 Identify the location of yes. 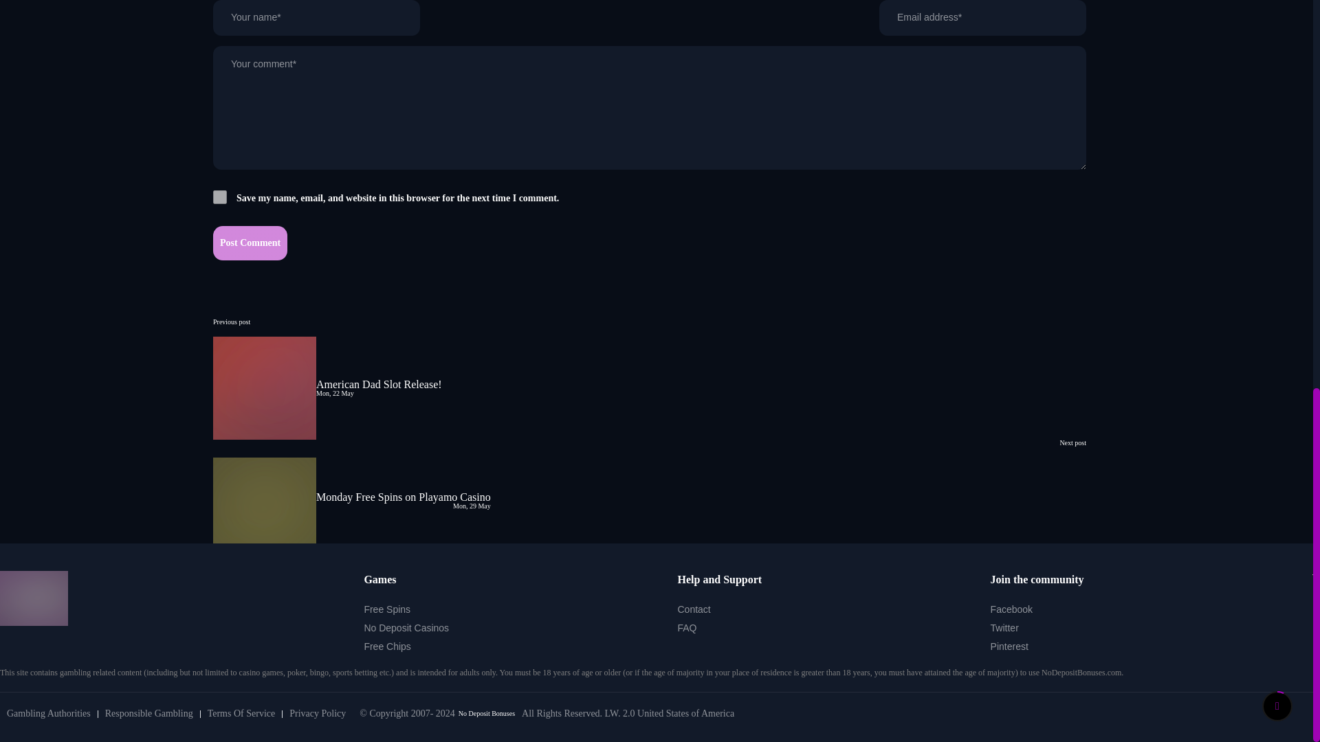
(220, 196).